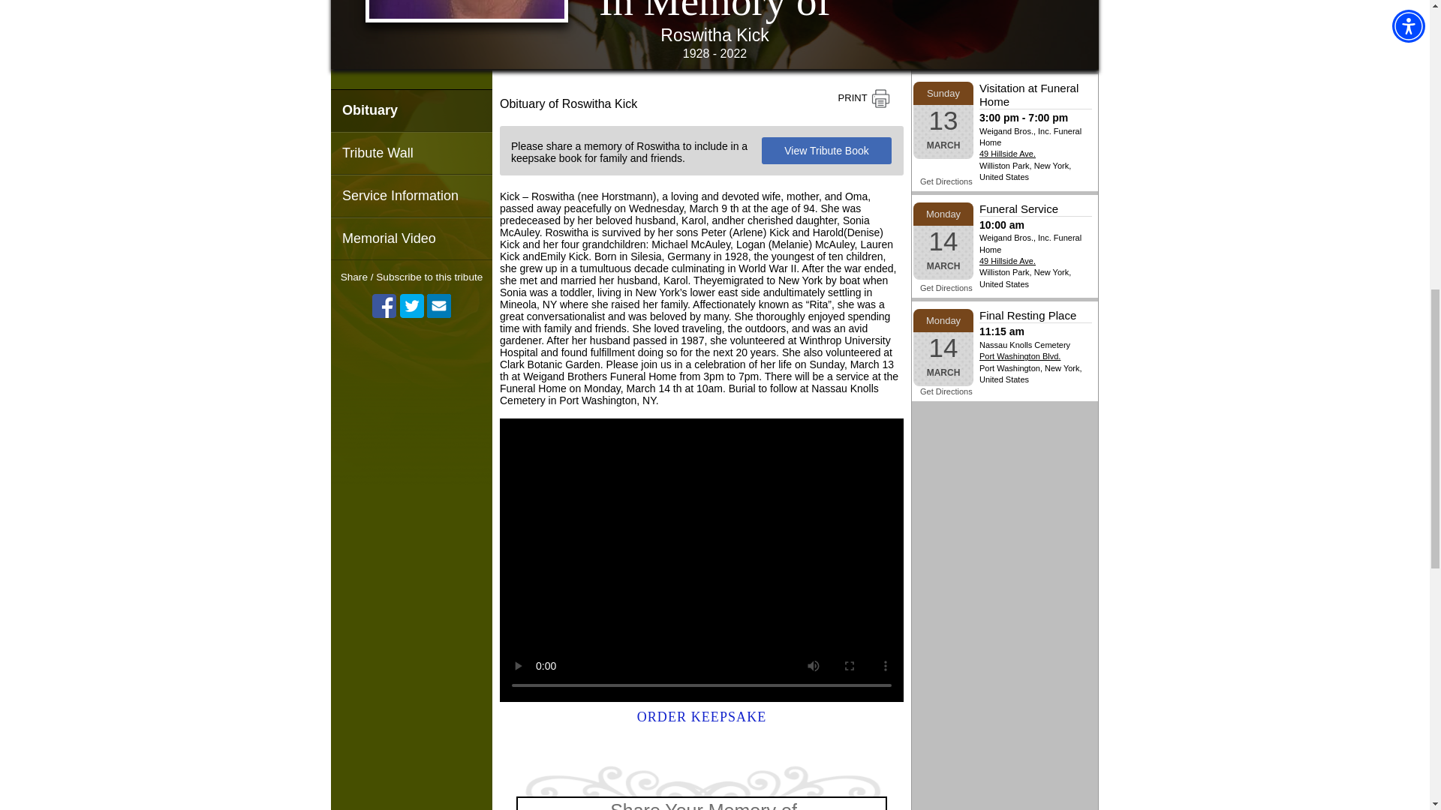  I want to click on Memorial Video, so click(411, 238).